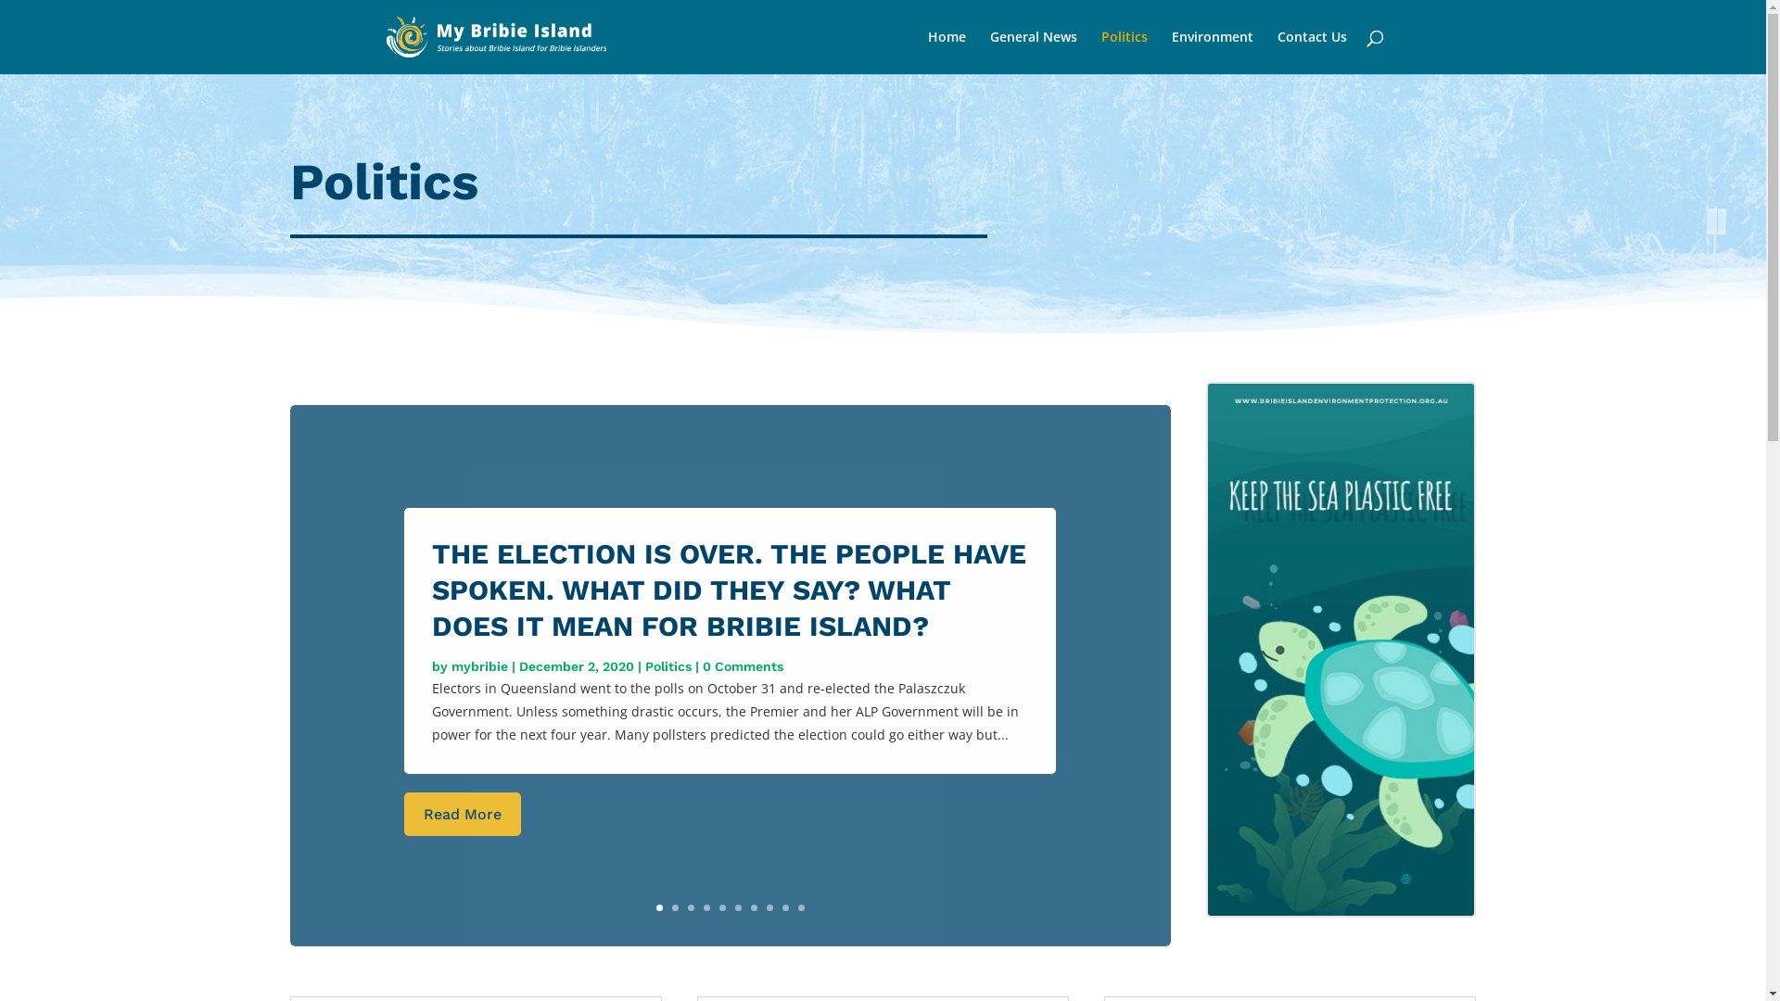 This screenshot has width=1780, height=1001. What do you see at coordinates (946, 52) in the screenshot?
I see `Home` at bounding box center [946, 52].